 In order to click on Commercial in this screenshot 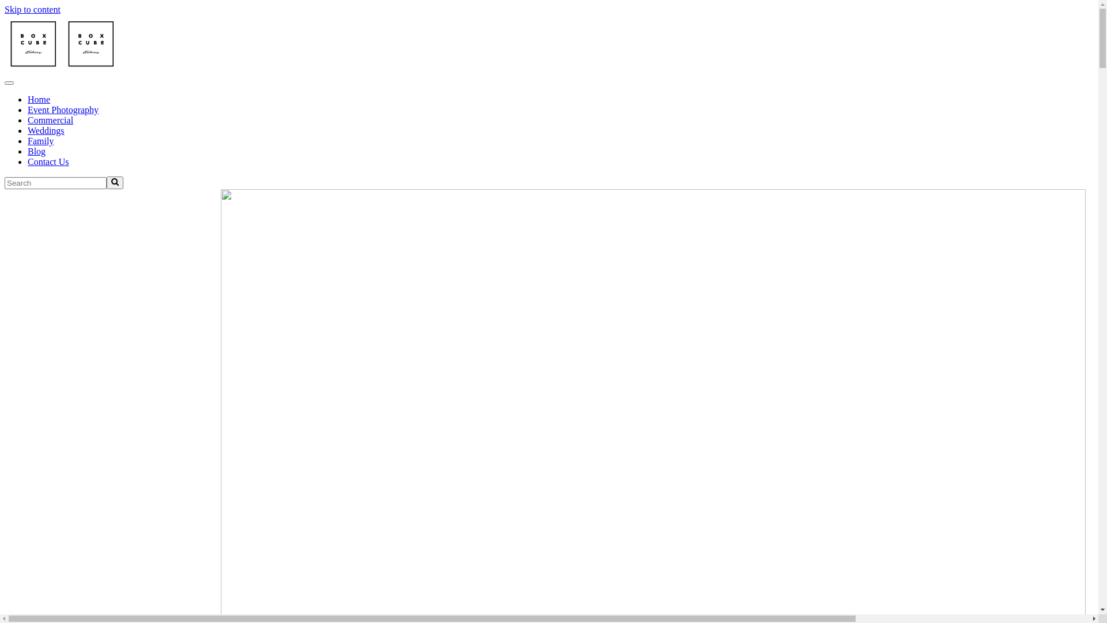, I will do `click(51, 120)`.